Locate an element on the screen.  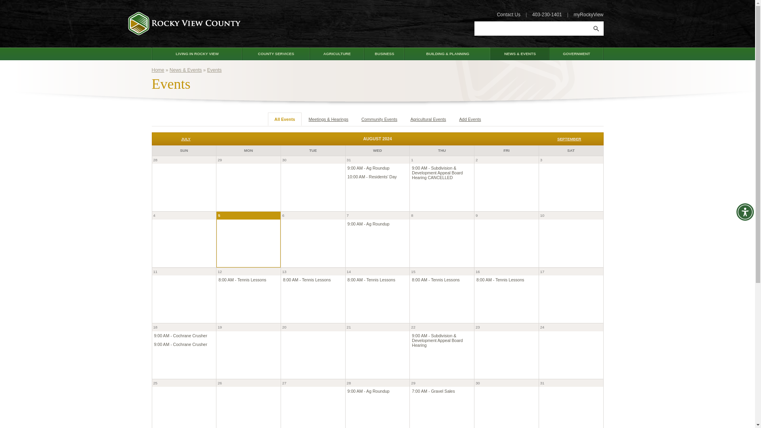
All Events is located at coordinates (285, 119).